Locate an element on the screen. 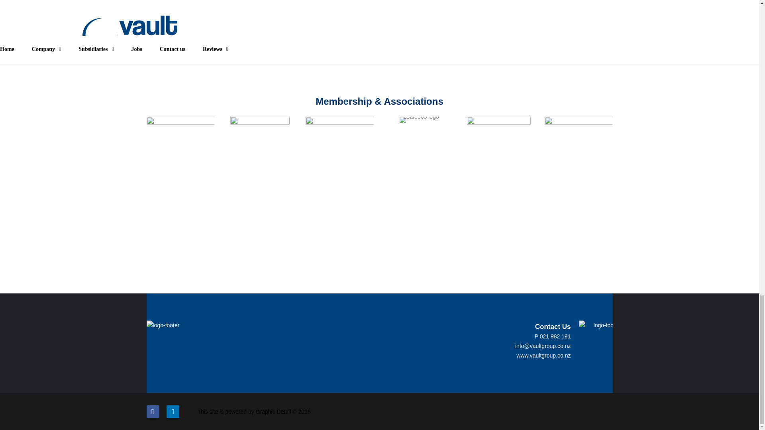 The height and width of the screenshot is (430, 765). P 021 982 191 is located at coordinates (553, 336).